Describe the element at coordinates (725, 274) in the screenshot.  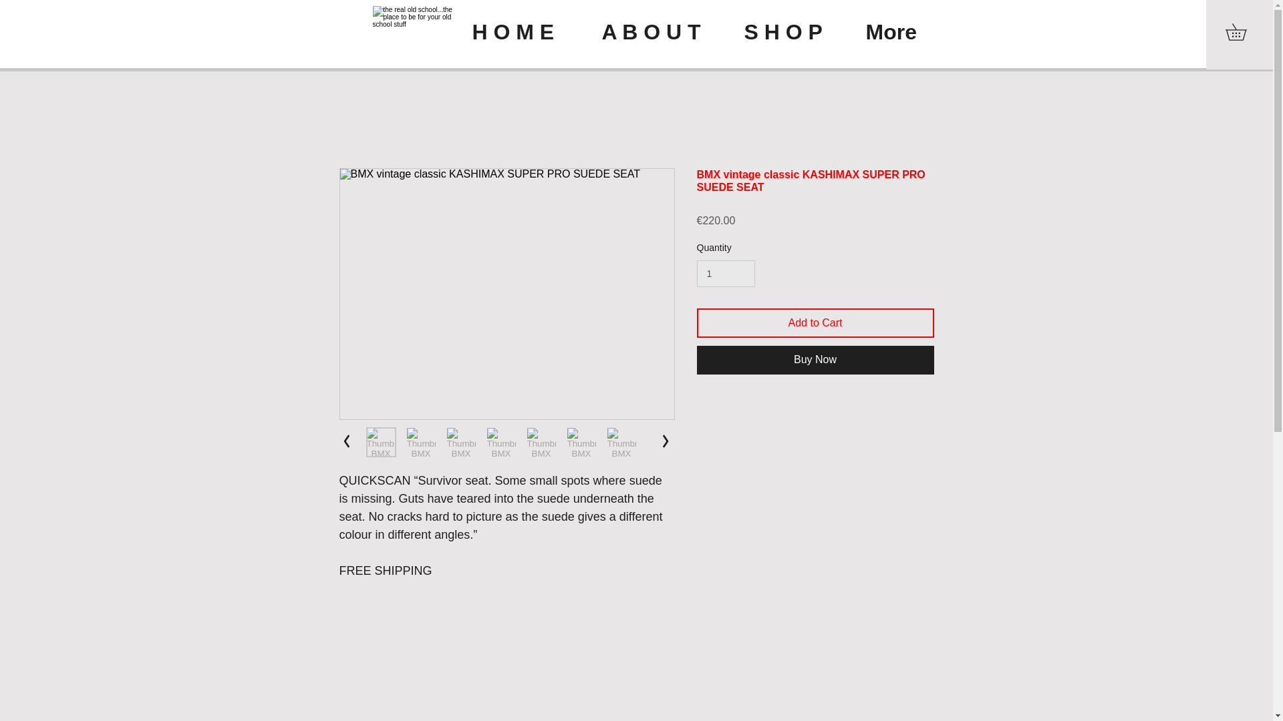
I see `1` at that location.